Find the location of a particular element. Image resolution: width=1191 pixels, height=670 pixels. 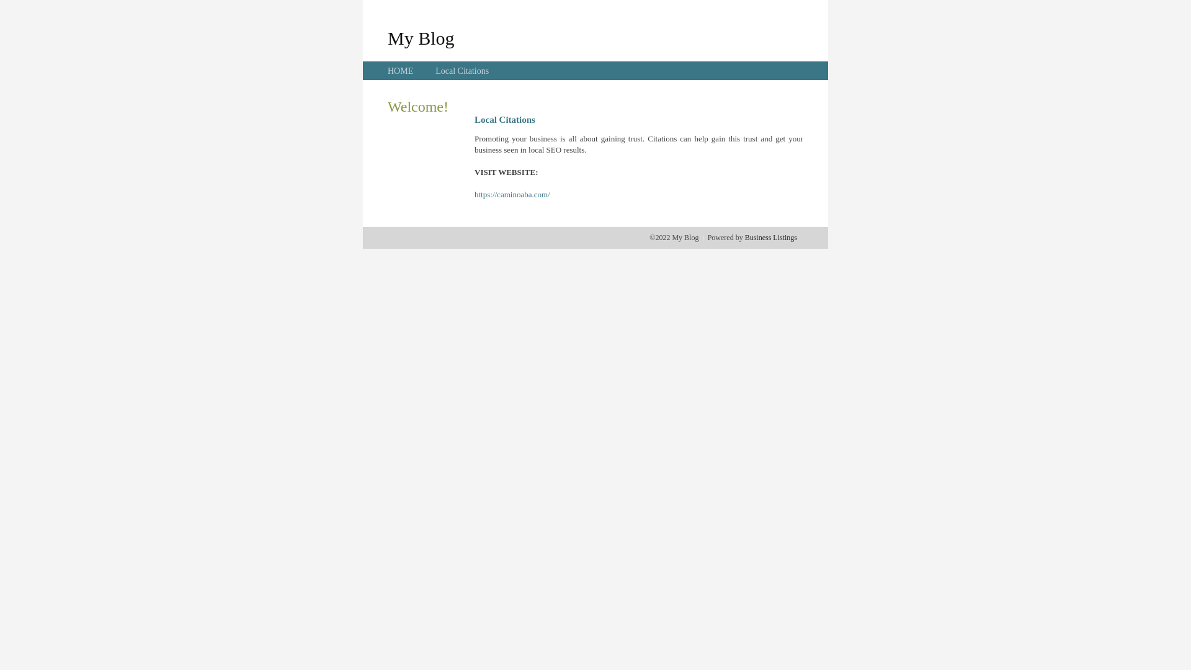

HOME is located at coordinates (401, 71).